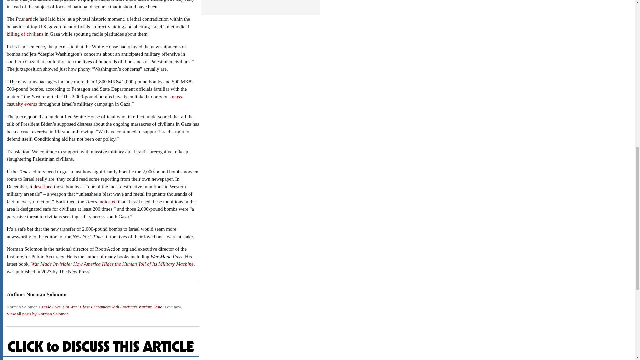 This screenshot has width=640, height=360. Describe the element at coordinates (95, 100) in the screenshot. I see `mass-casualty events` at that location.